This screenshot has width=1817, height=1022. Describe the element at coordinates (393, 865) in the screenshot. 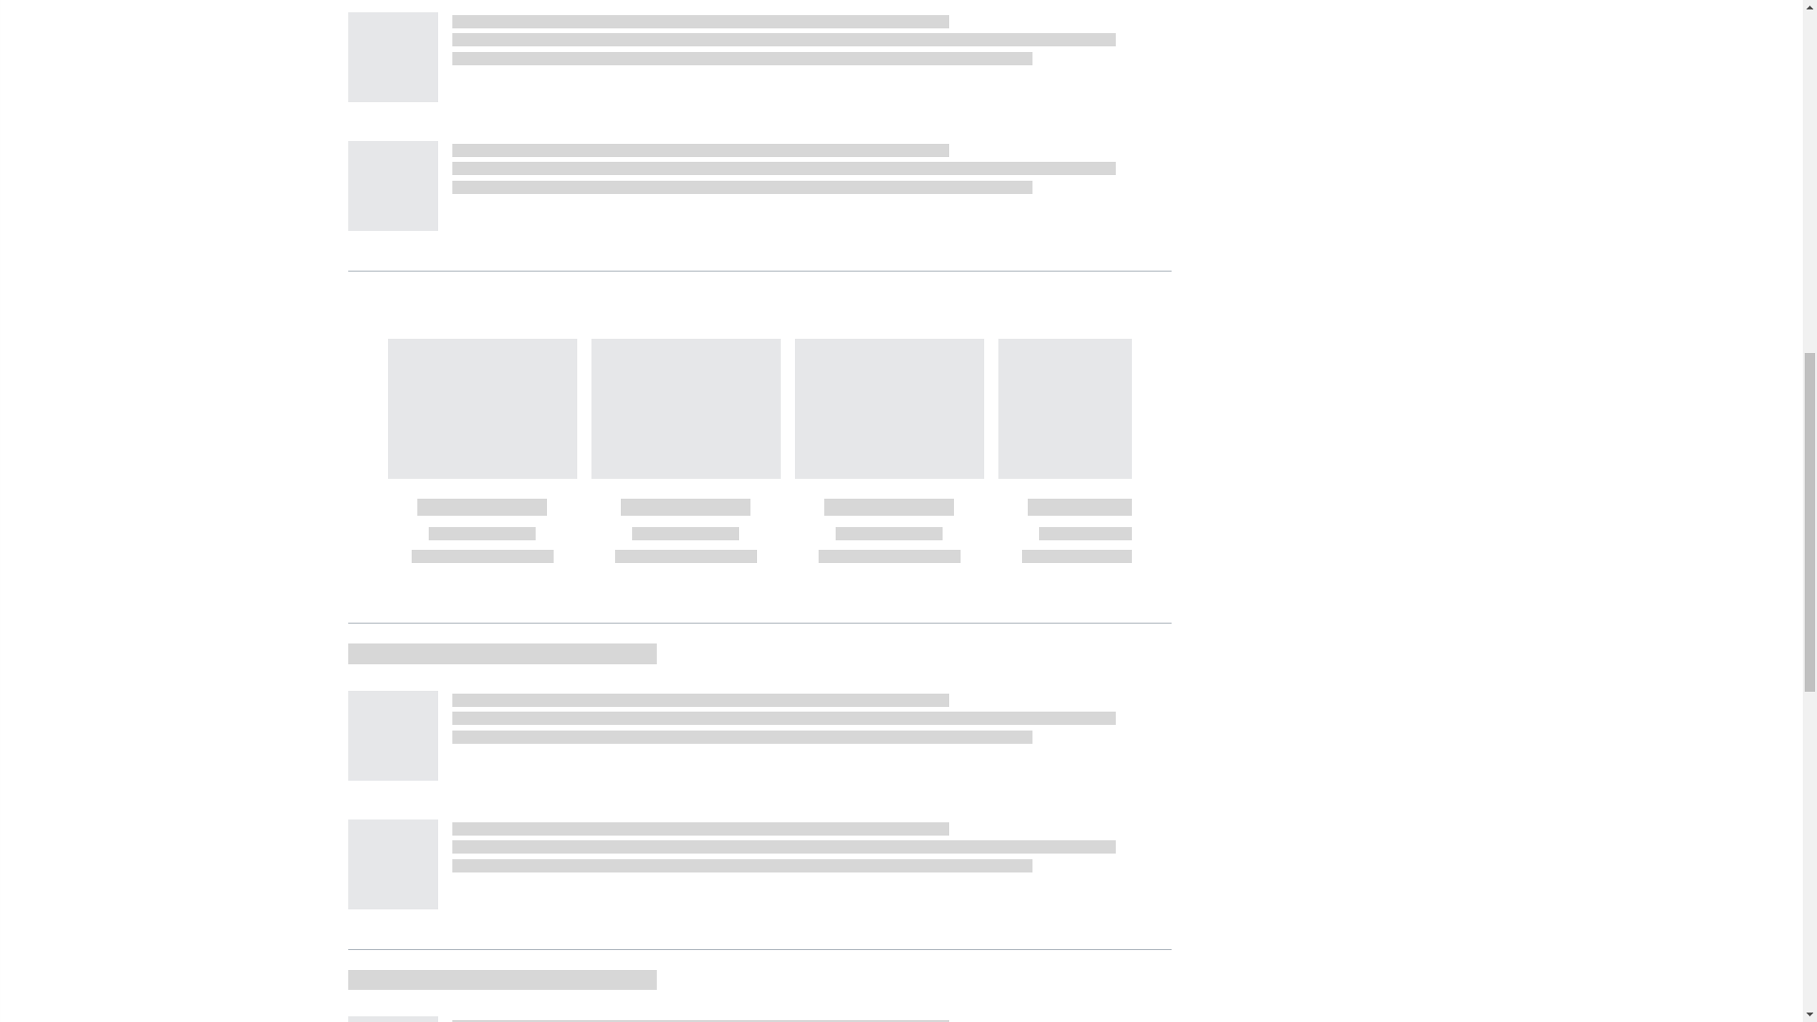

I see `Placeholder` at that location.